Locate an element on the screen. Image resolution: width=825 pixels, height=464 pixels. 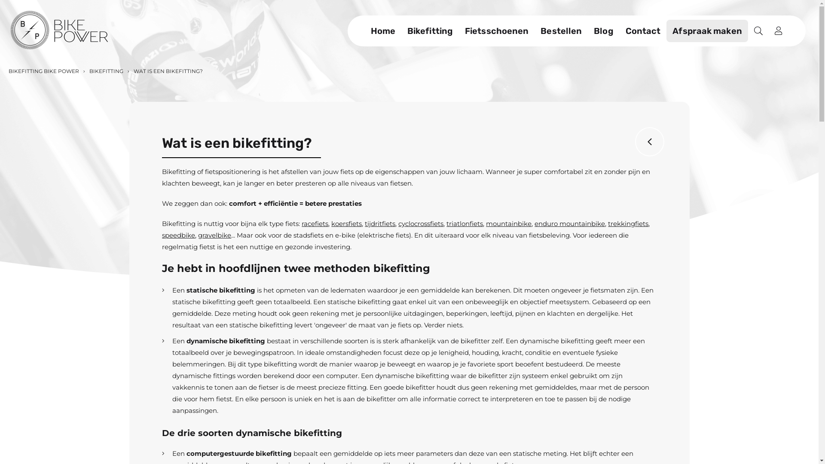
enduro mountainbike is located at coordinates (570, 223).